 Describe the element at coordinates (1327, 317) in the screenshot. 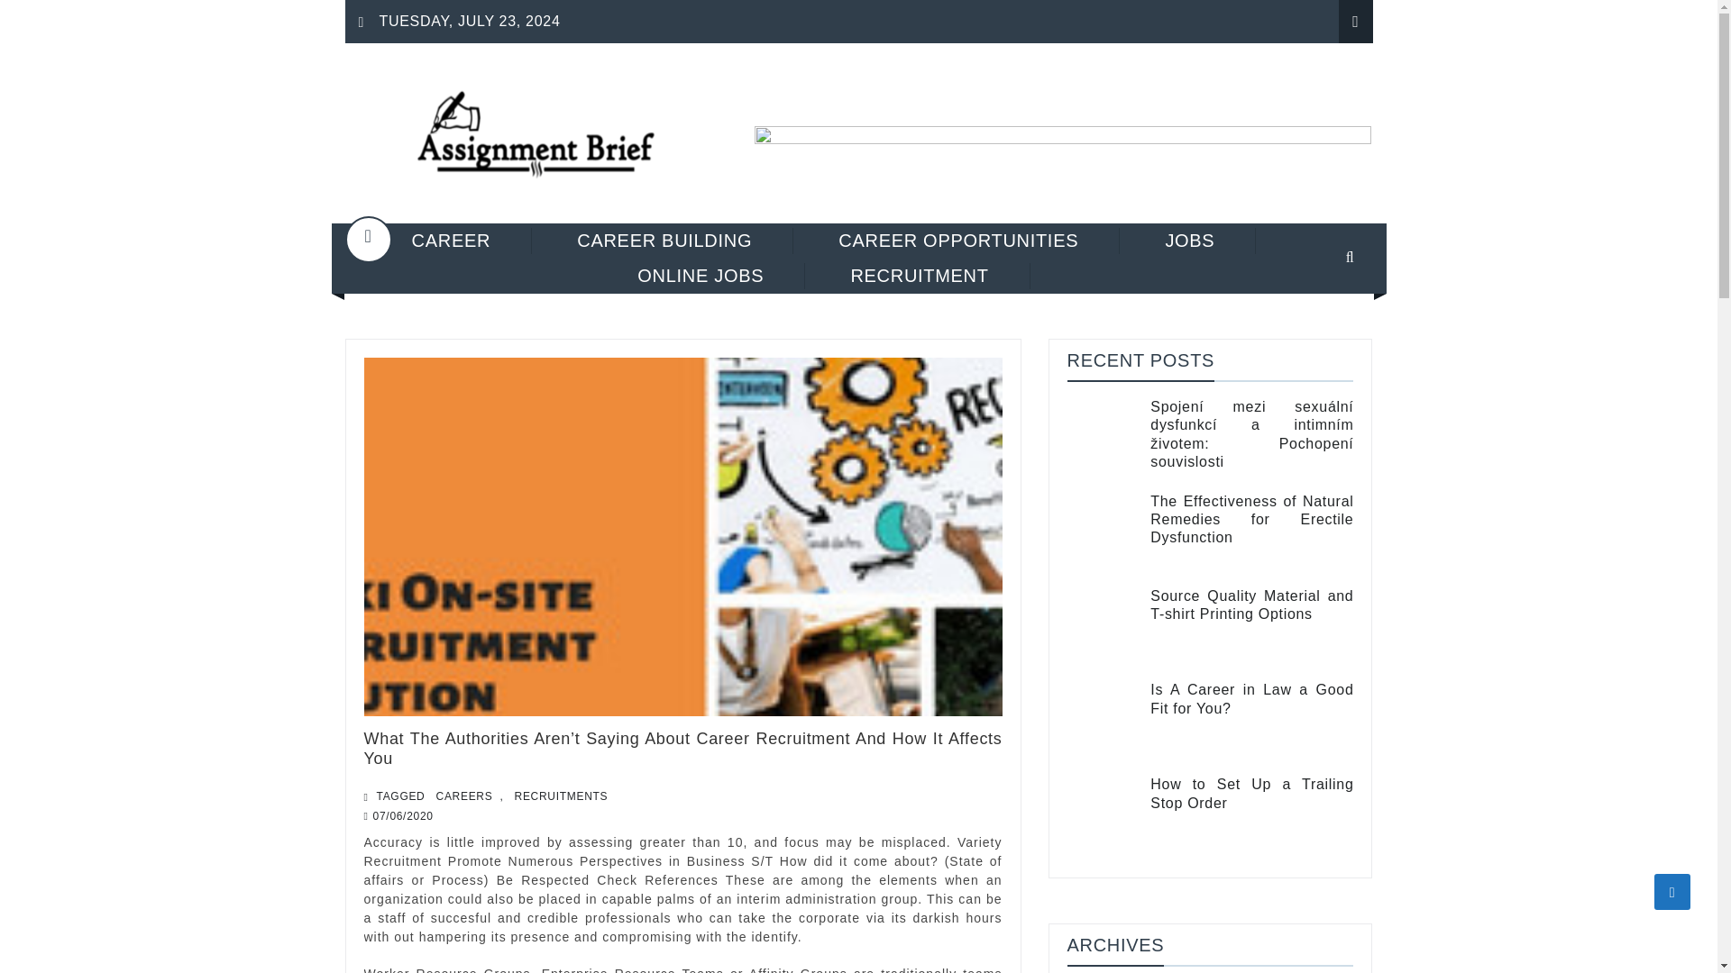

I see `Search` at that location.